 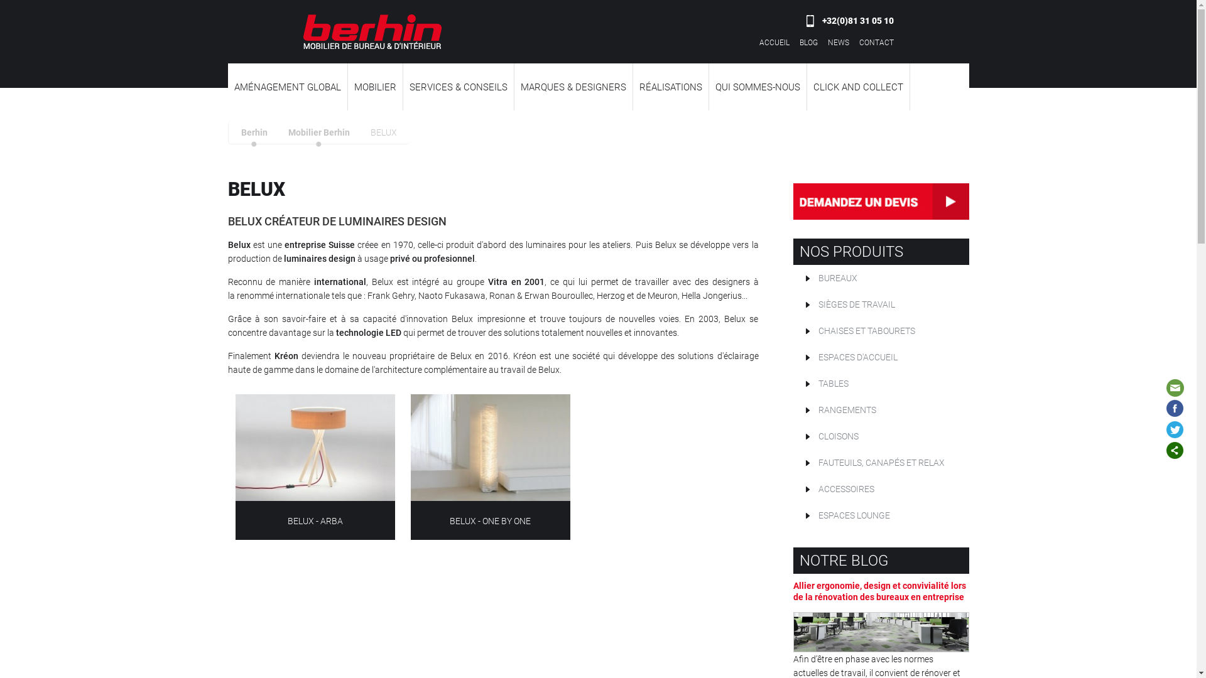 I want to click on ACCESSOIRES, so click(x=881, y=489).